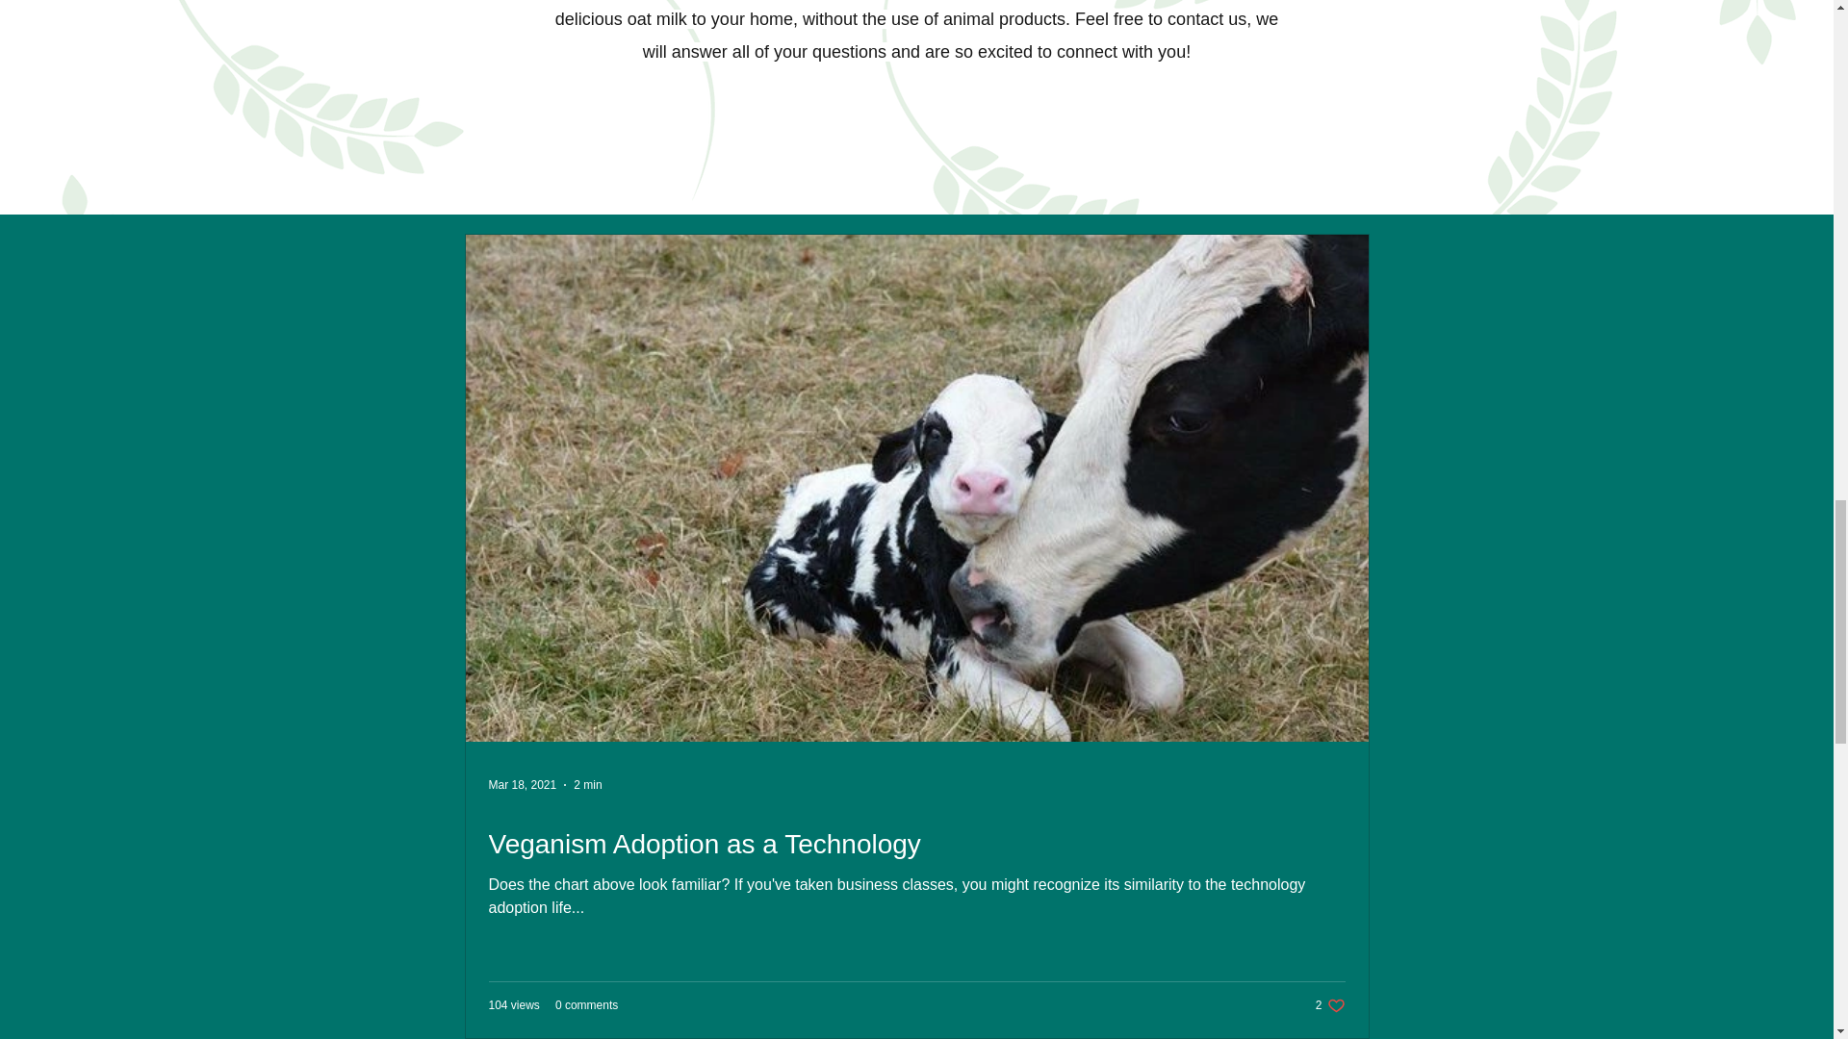 The height and width of the screenshot is (1039, 1848). What do you see at coordinates (586, 1004) in the screenshot?
I see `2 min` at bounding box center [586, 1004].